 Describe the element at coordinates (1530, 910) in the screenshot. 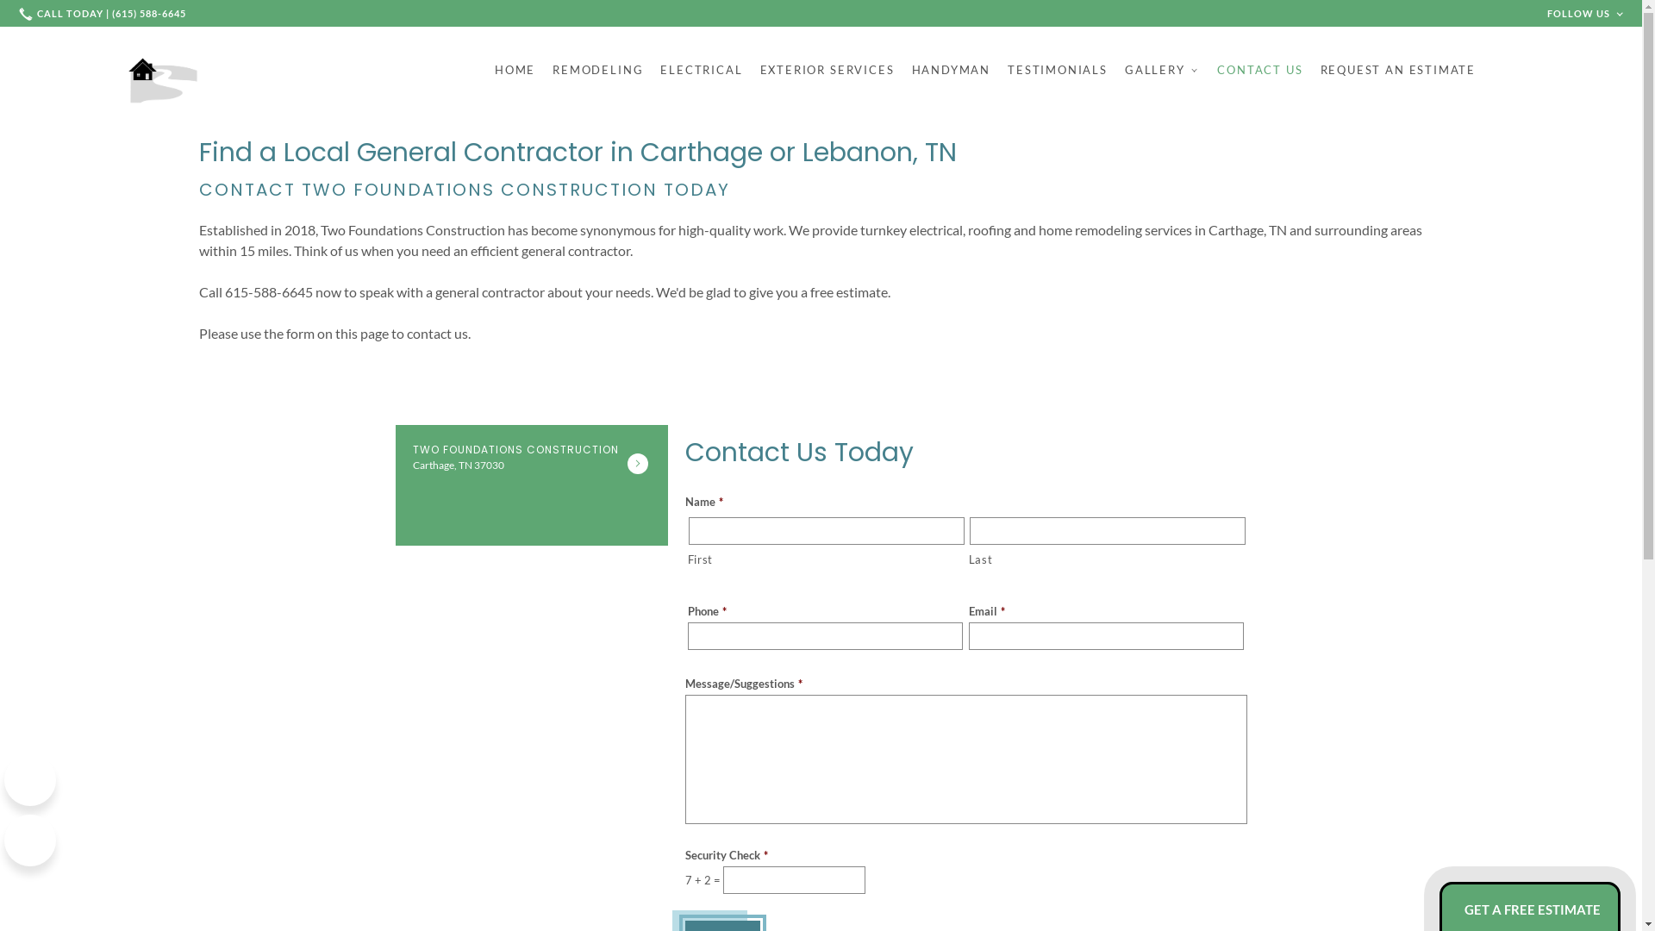

I see `  GET A FREE ESTIMATE` at that location.